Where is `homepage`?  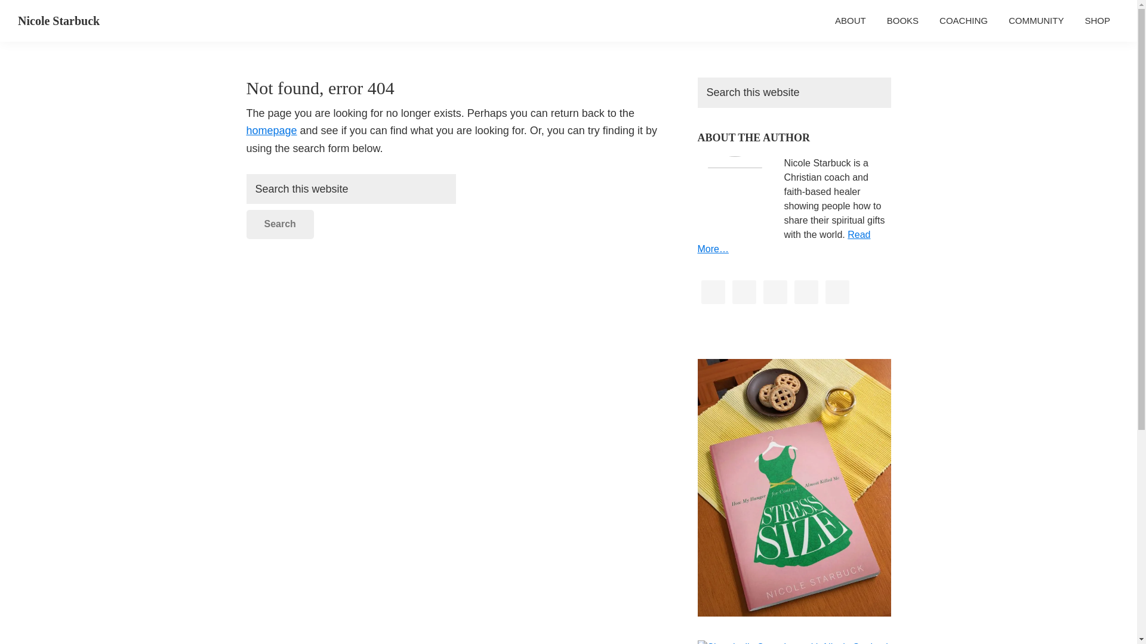 homepage is located at coordinates (271, 130).